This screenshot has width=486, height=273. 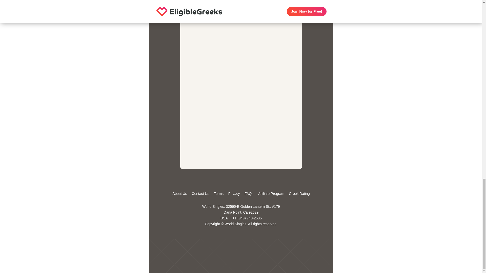 I want to click on Privacy, so click(x=236, y=194).